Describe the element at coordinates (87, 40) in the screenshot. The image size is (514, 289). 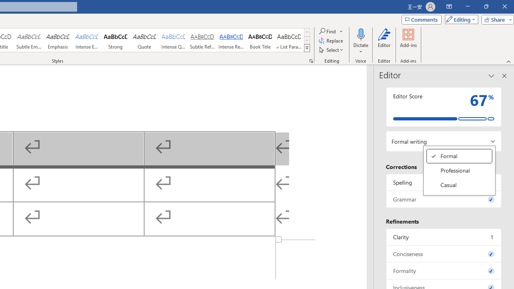
I see `Conciseness, 0 issues. Press space or enter to review items.` at that location.